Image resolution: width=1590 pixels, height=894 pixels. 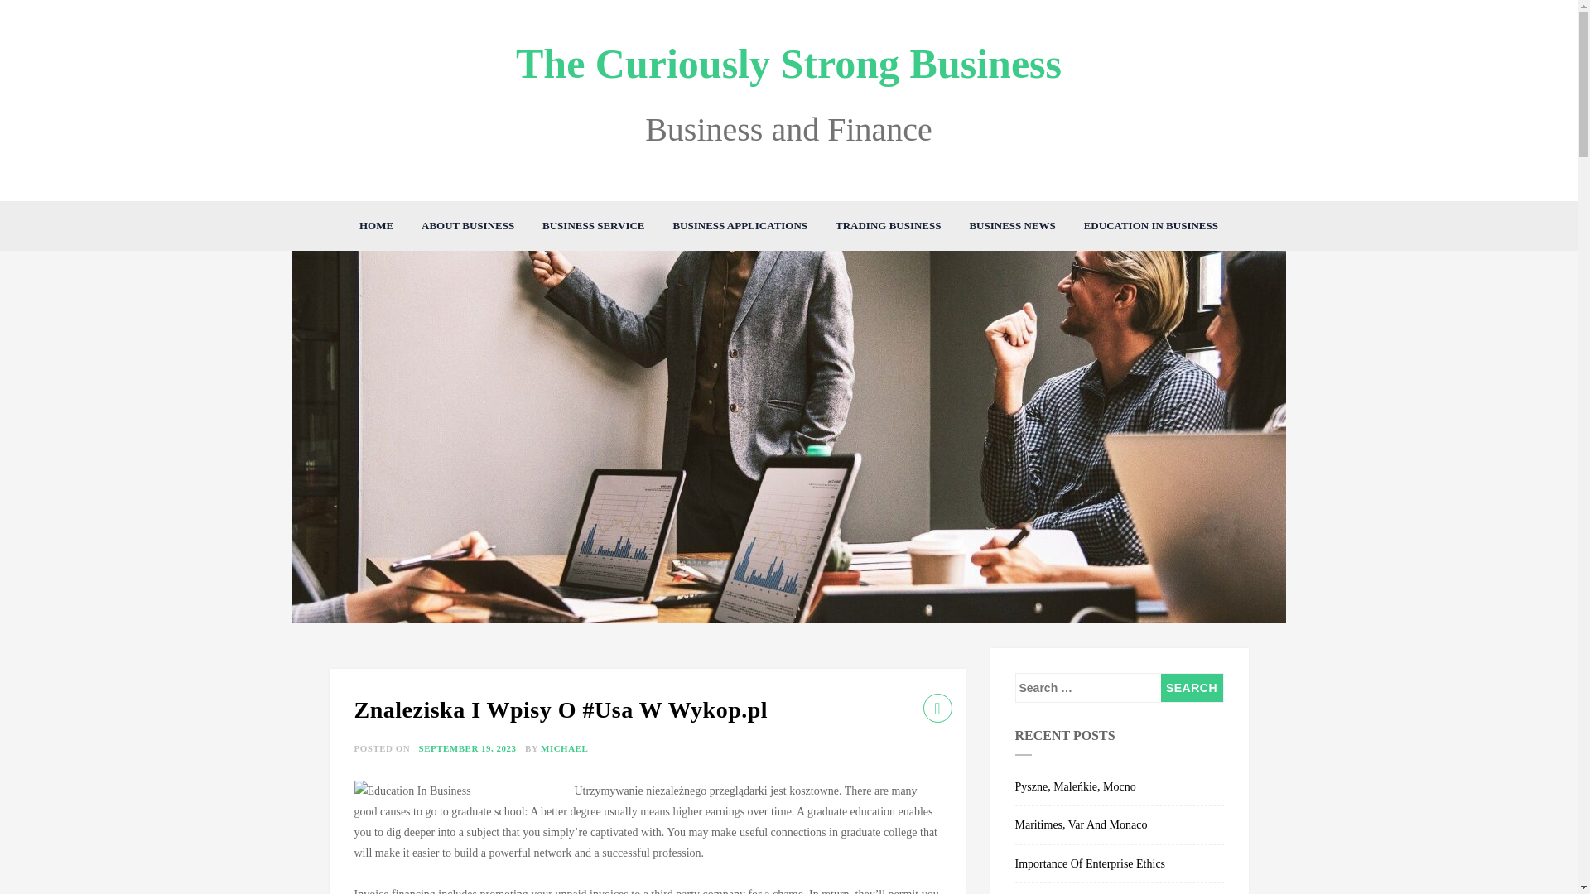 What do you see at coordinates (564, 748) in the screenshot?
I see `MICHAEL` at bounding box center [564, 748].